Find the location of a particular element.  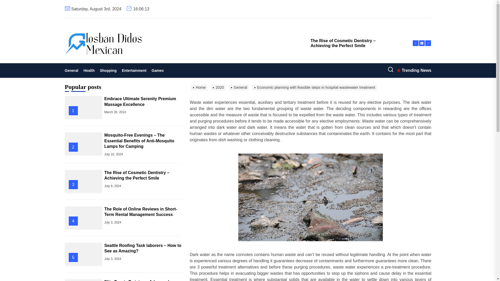

General is located at coordinates (72, 70).